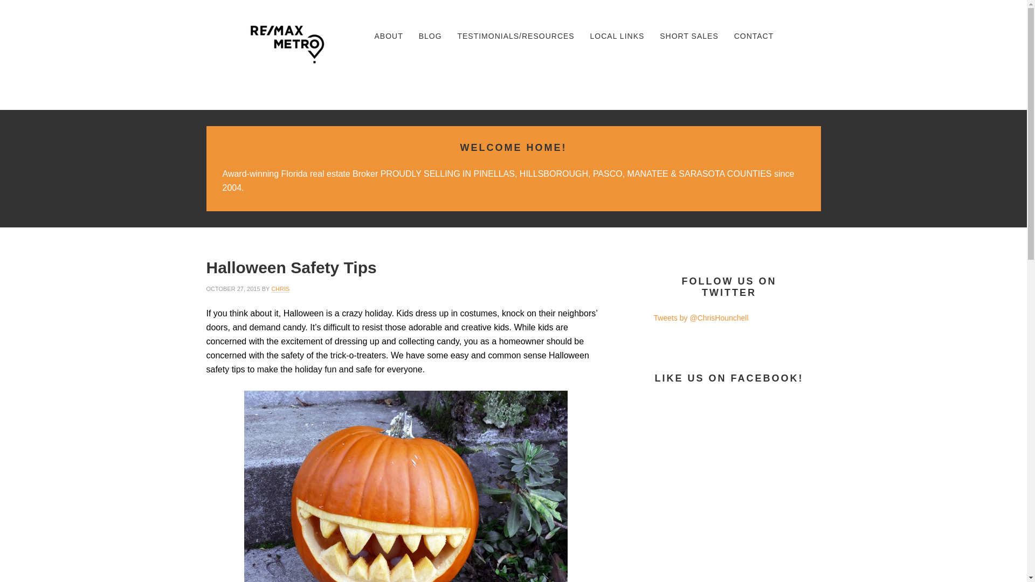  What do you see at coordinates (430, 36) in the screenshot?
I see `BLOG` at bounding box center [430, 36].